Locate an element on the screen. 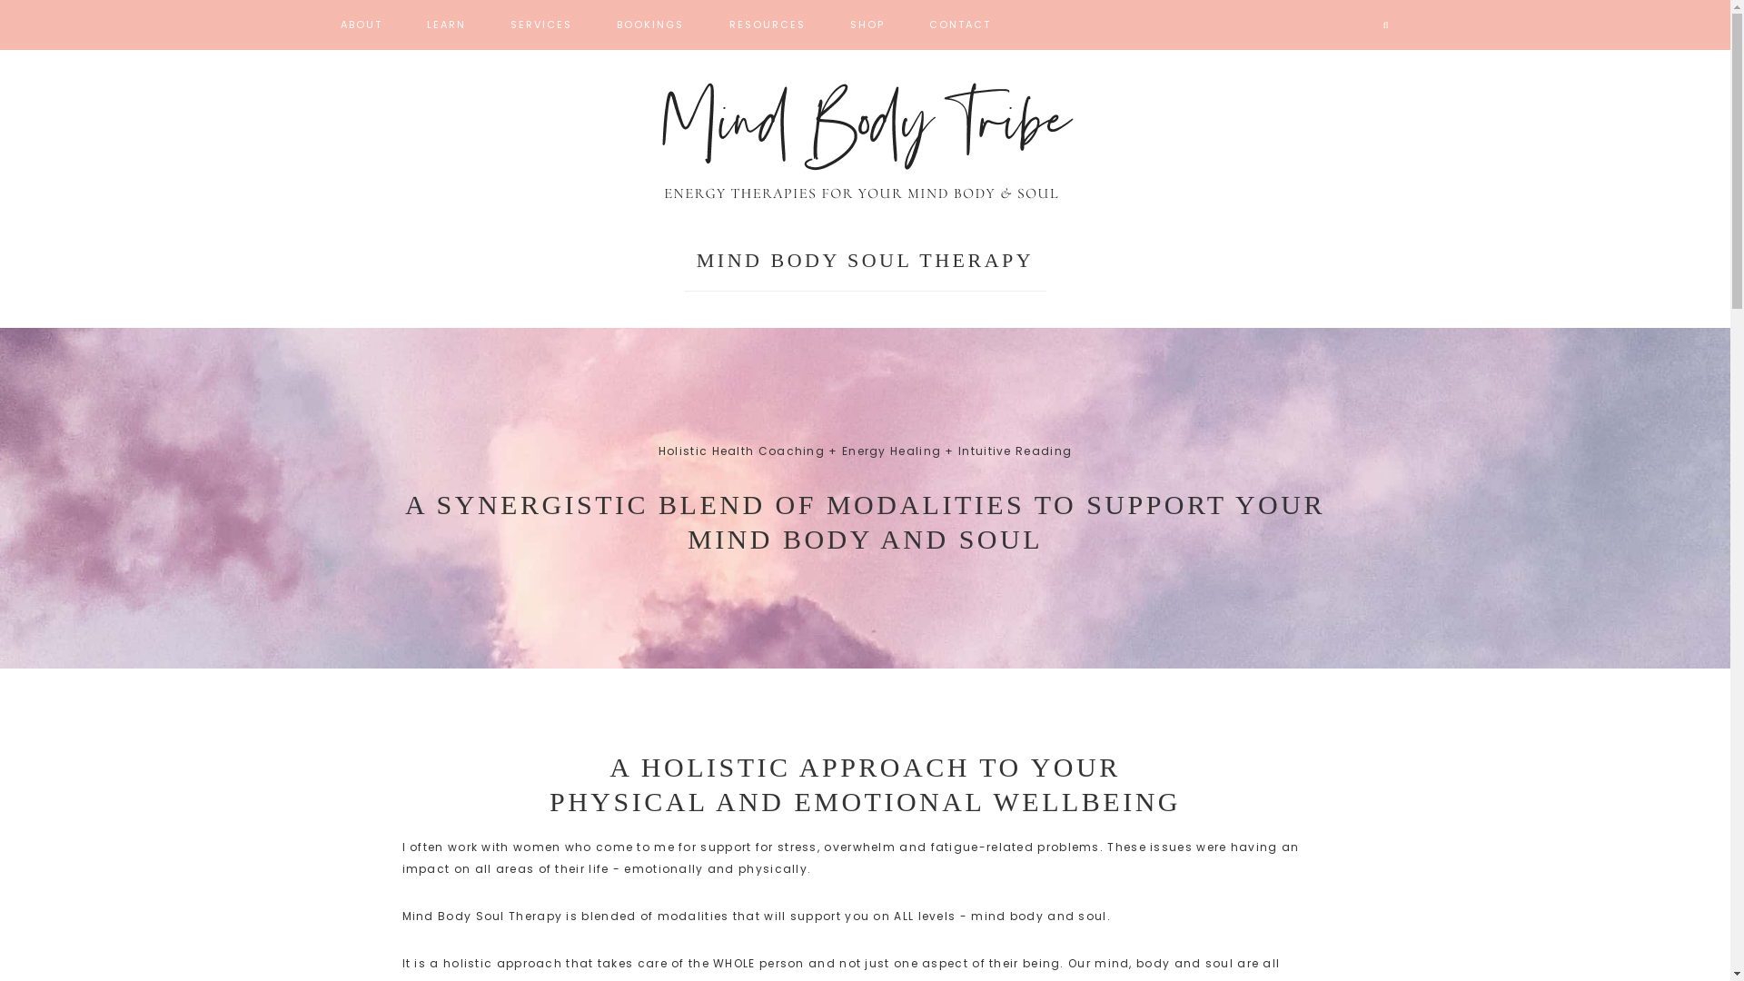 The width and height of the screenshot is (1744, 981). RESOURCES is located at coordinates (768, 25).